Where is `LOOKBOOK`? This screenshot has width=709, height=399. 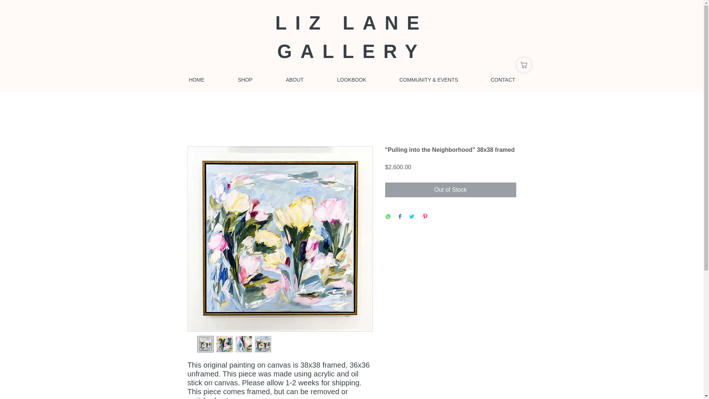
LOOKBOOK is located at coordinates (352, 80).